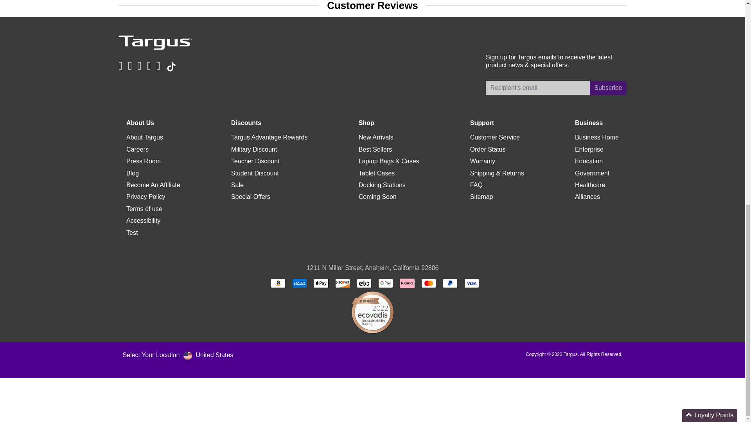  Describe the element at coordinates (471, 283) in the screenshot. I see `Visa` at that location.